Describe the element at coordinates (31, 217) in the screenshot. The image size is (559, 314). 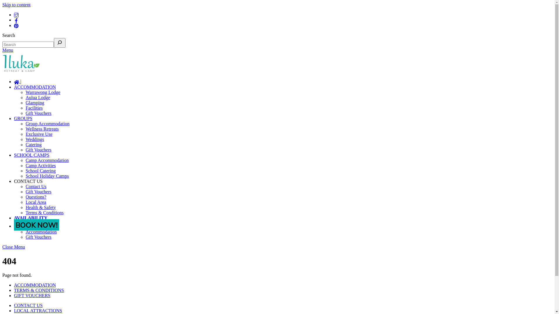
I see `AVAILABILITY` at that location.